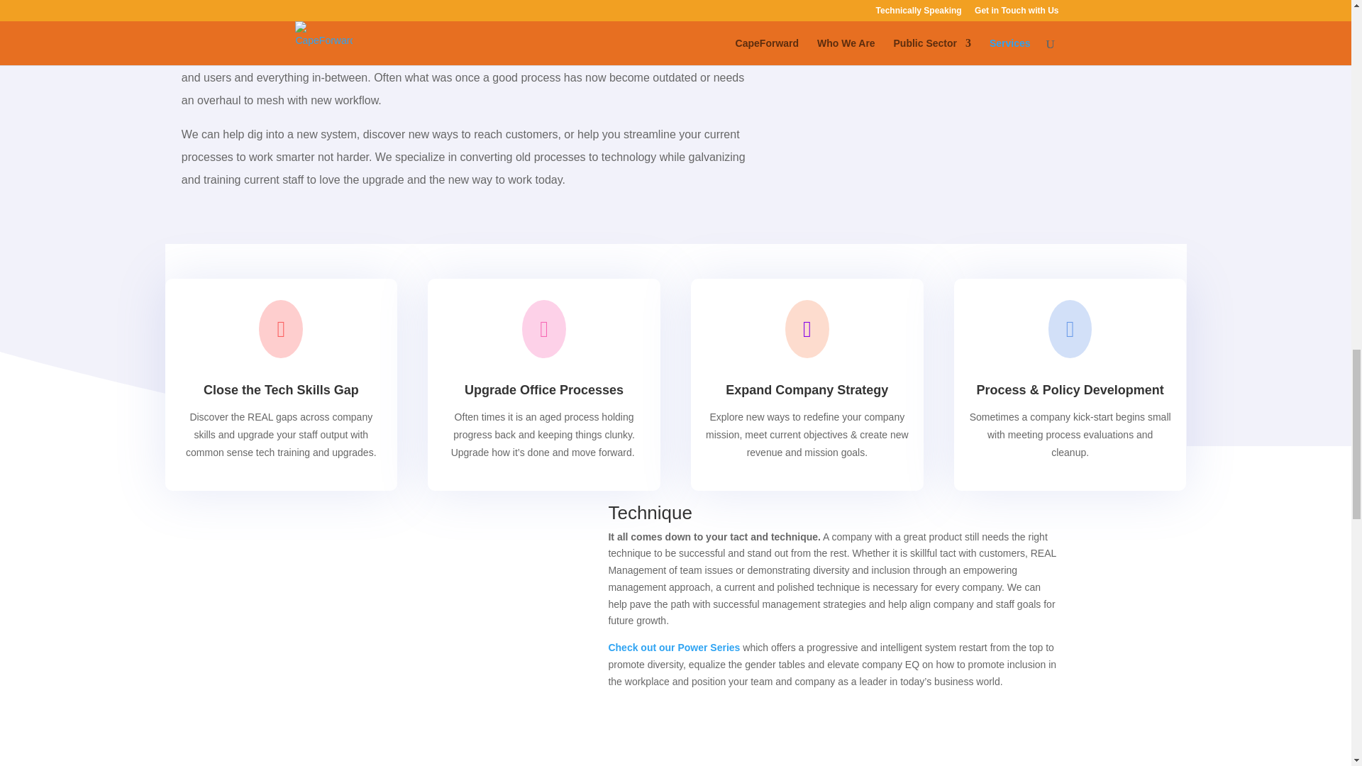 This screenshot has width=1362, height=766. I want to click on Check out our Power Series, so click(675, 648).